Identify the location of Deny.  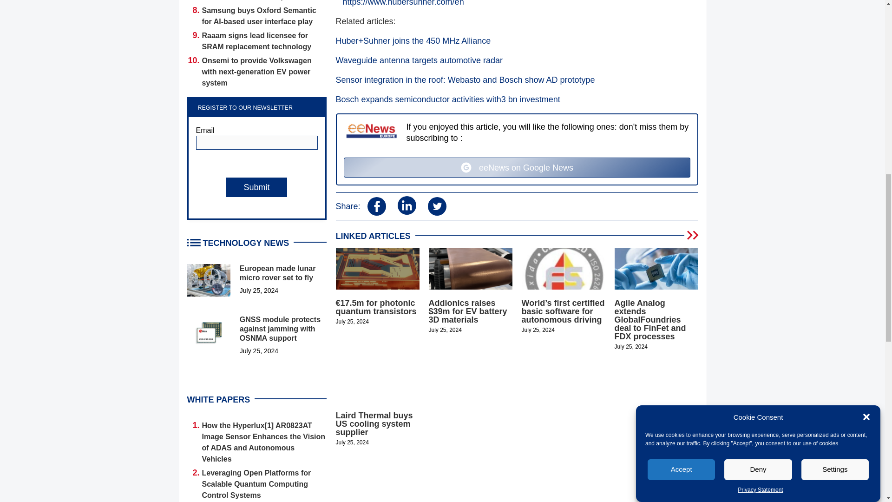
(758, 89).